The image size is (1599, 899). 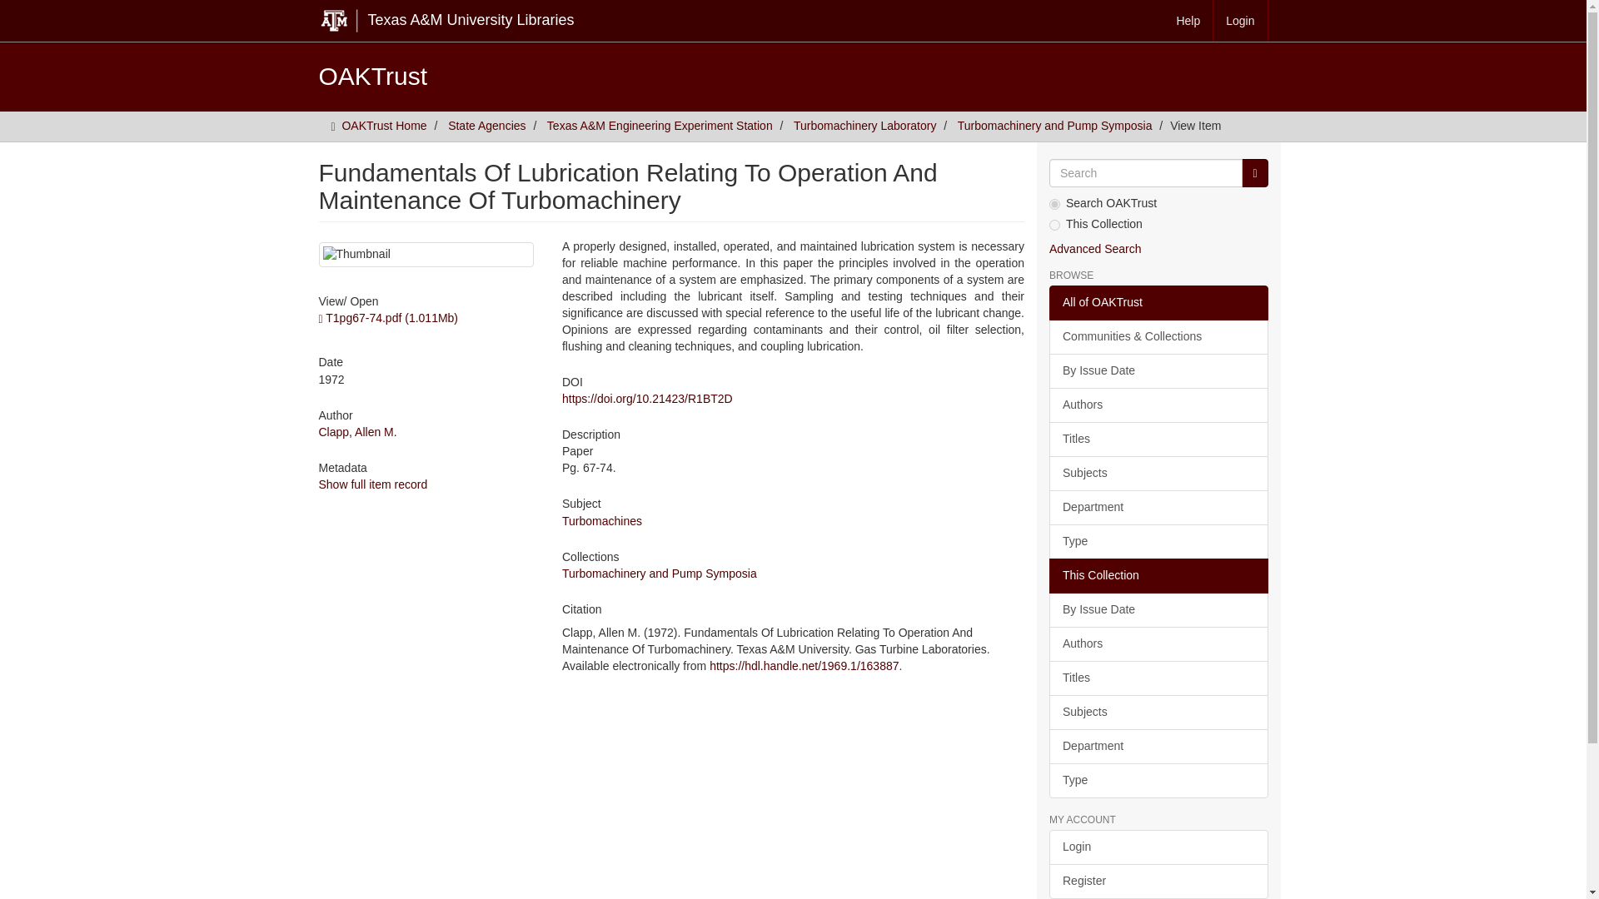 I want to click on Login, so click(x=1241, y=20).